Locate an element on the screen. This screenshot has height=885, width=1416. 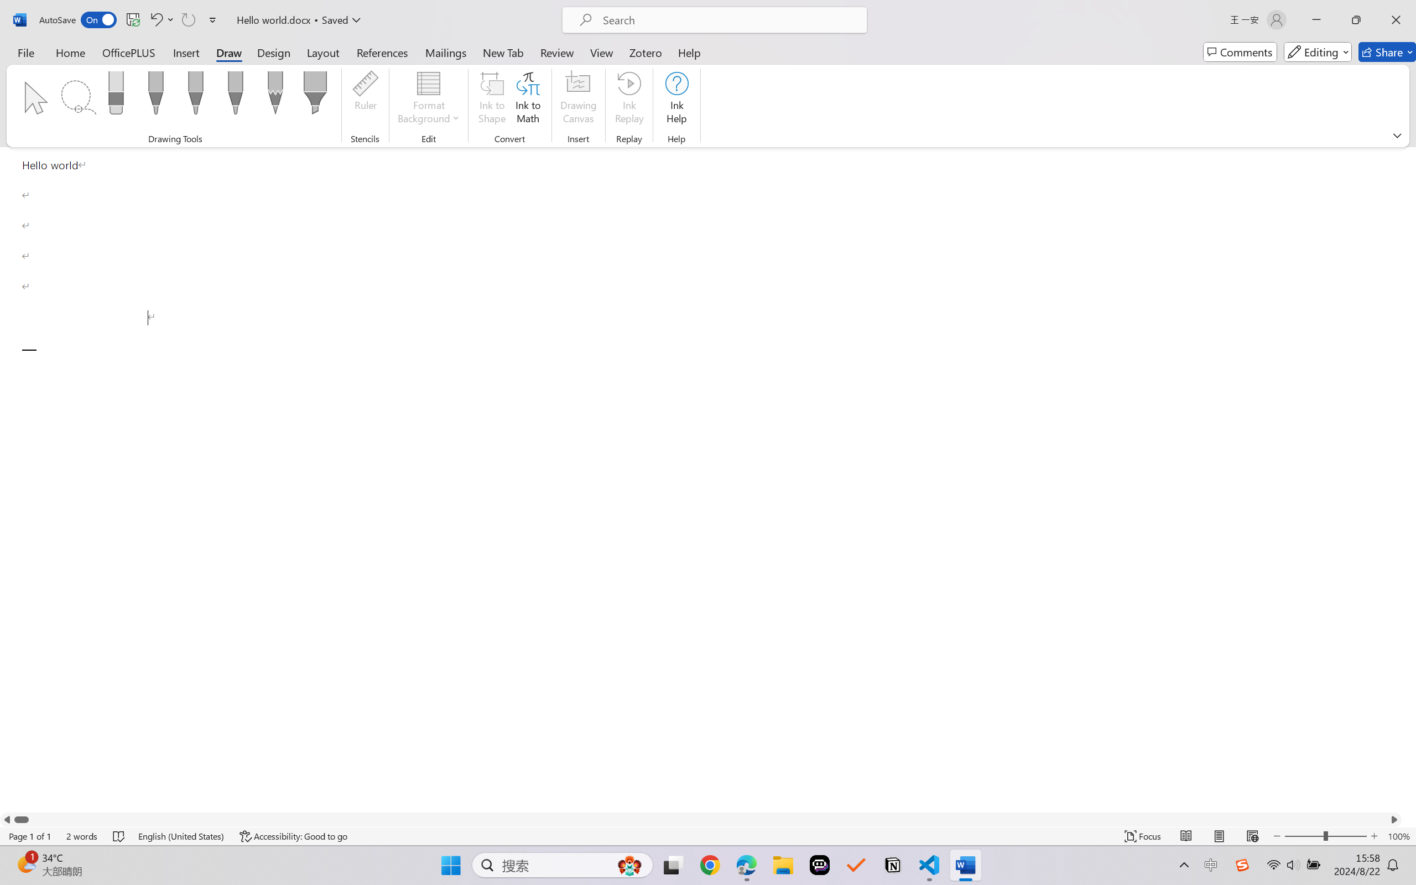
Zotero is located at coordinates (645, 52).